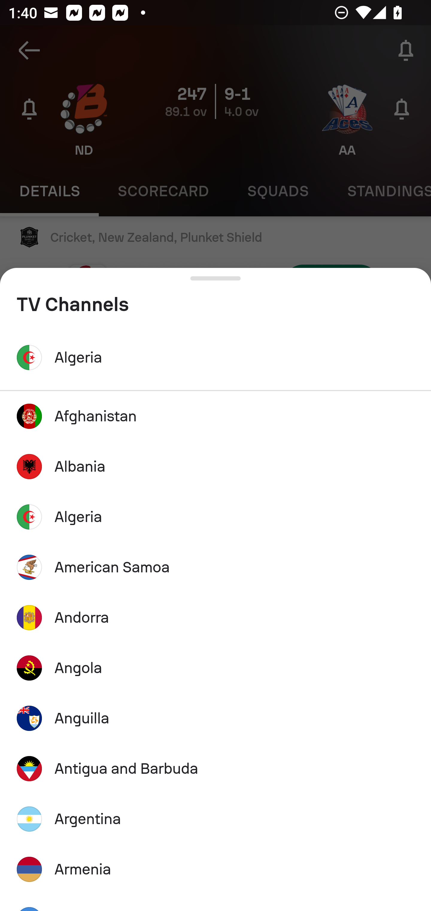 The width and height of the screenshot is (431, 911). Describe the element at coordinates (215, 357) in the screenshot. I see `Algeria` at that location.